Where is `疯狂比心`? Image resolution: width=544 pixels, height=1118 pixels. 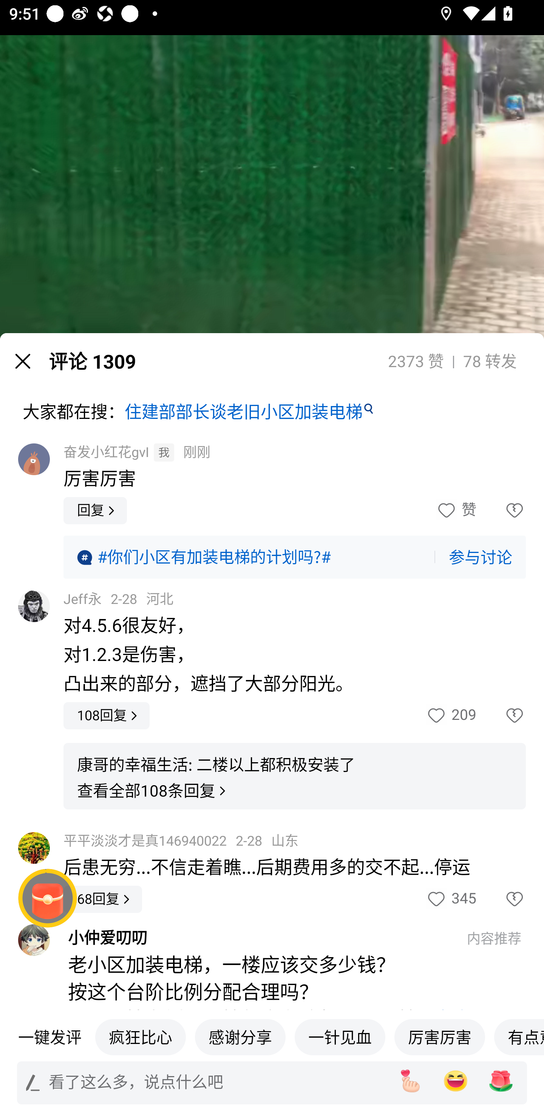
疯狂比心 is located at coordinates (141, 1037).